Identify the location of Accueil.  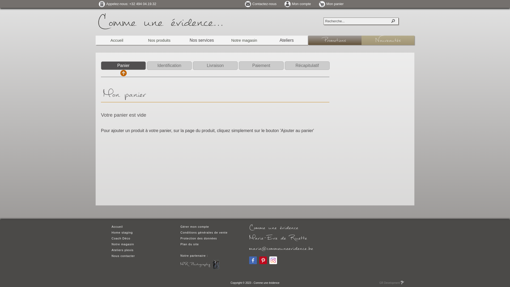
(117, 227).